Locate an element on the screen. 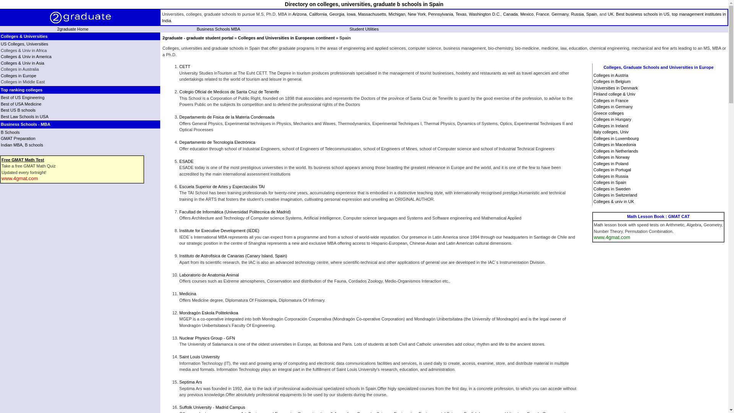  Colleges in France is located at coordinates (611, 101).